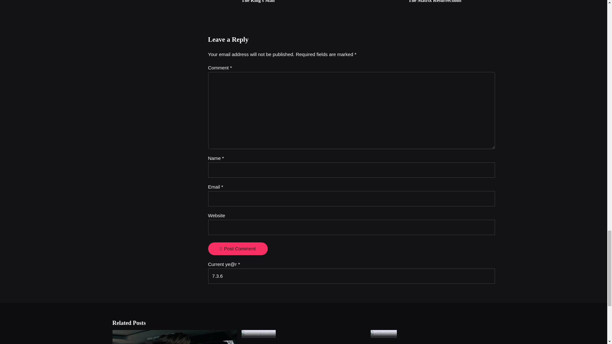 Image resolution: width=612 pixels, height=344 pixels. Describe the element at coordinates (423, 6) in the screenshot. I see `National Anthem` at that location.